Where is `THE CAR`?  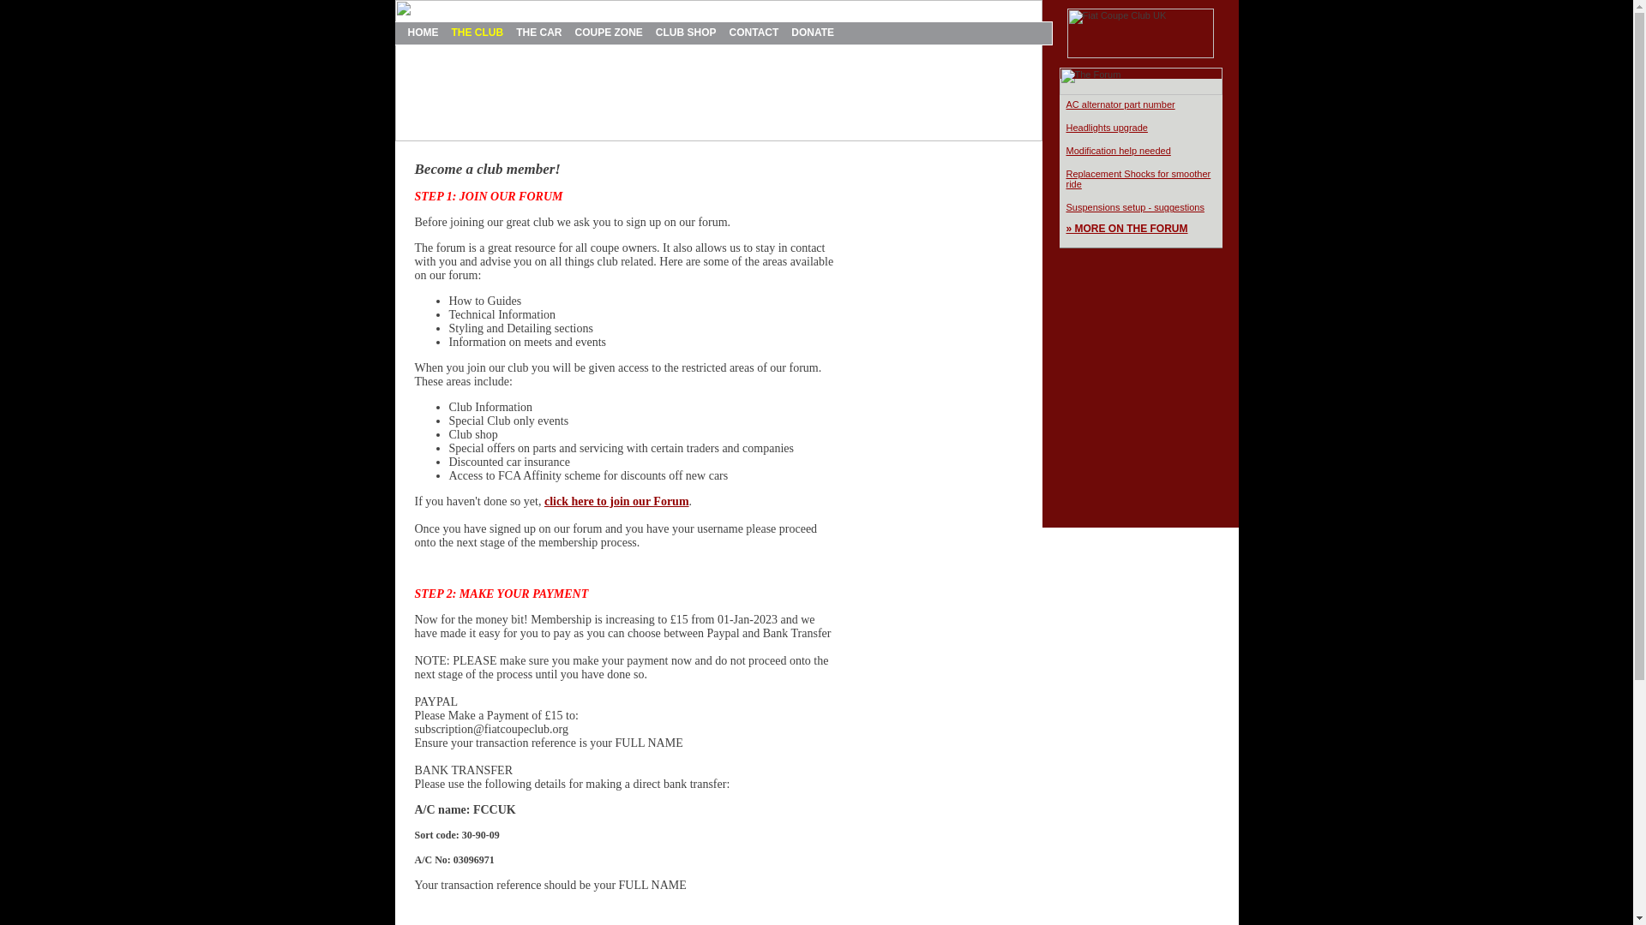 THE CAR is located at coordinates (538, 33).